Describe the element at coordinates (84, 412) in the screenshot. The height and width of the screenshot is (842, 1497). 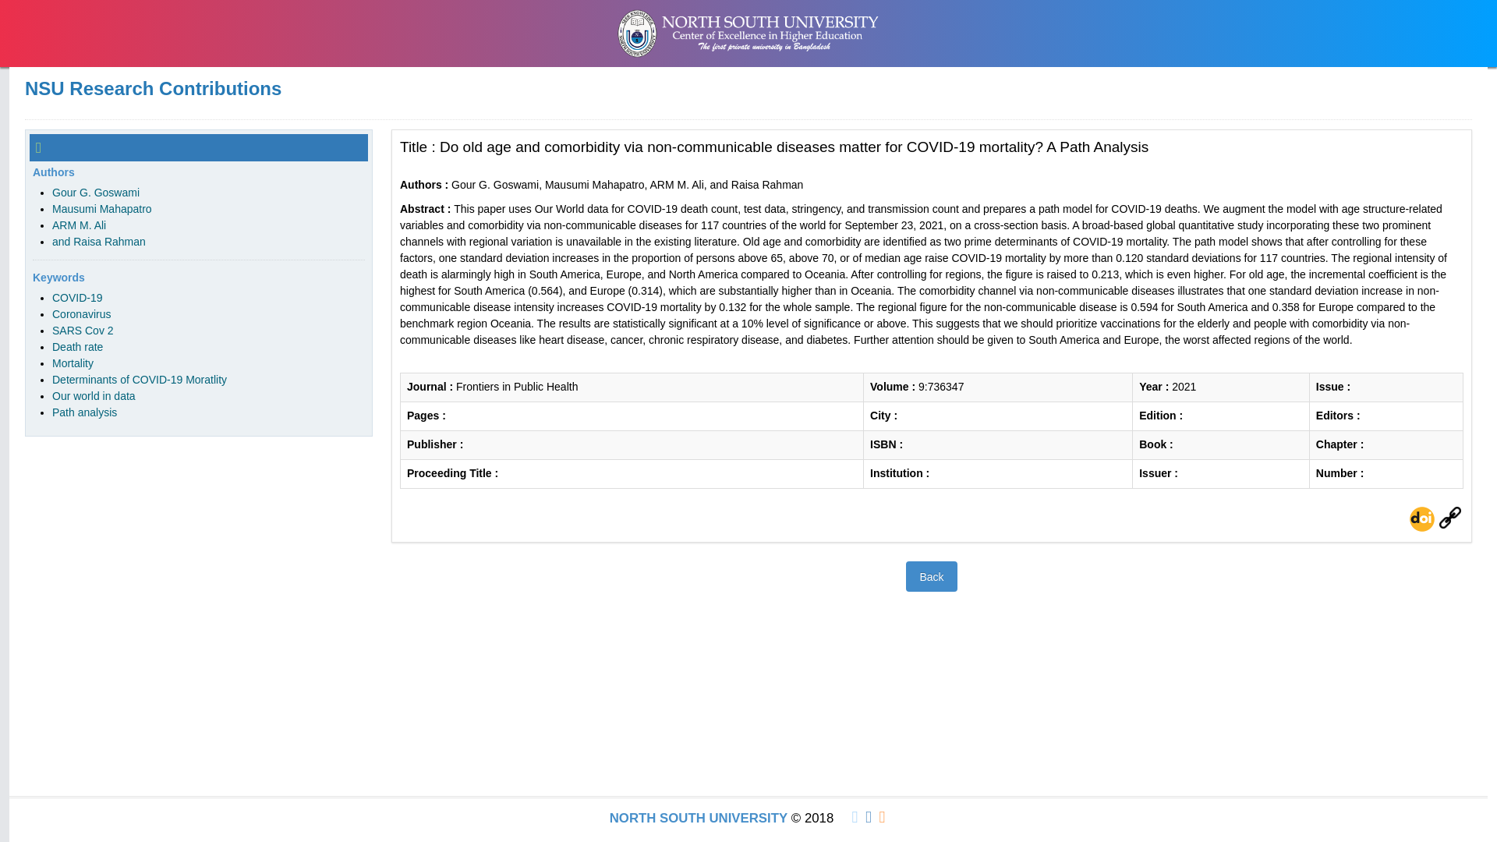
I see `Path analysis` at that location.